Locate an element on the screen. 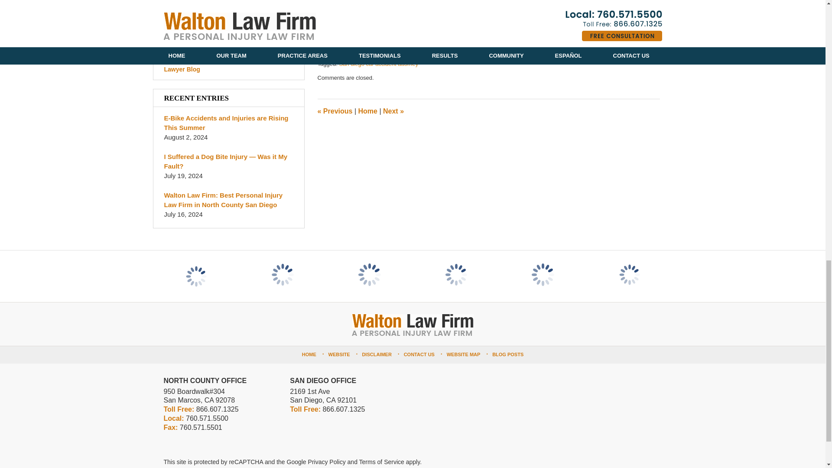  View all posts tagged with San diego car accident attorney is located at coordinates (378, 64).